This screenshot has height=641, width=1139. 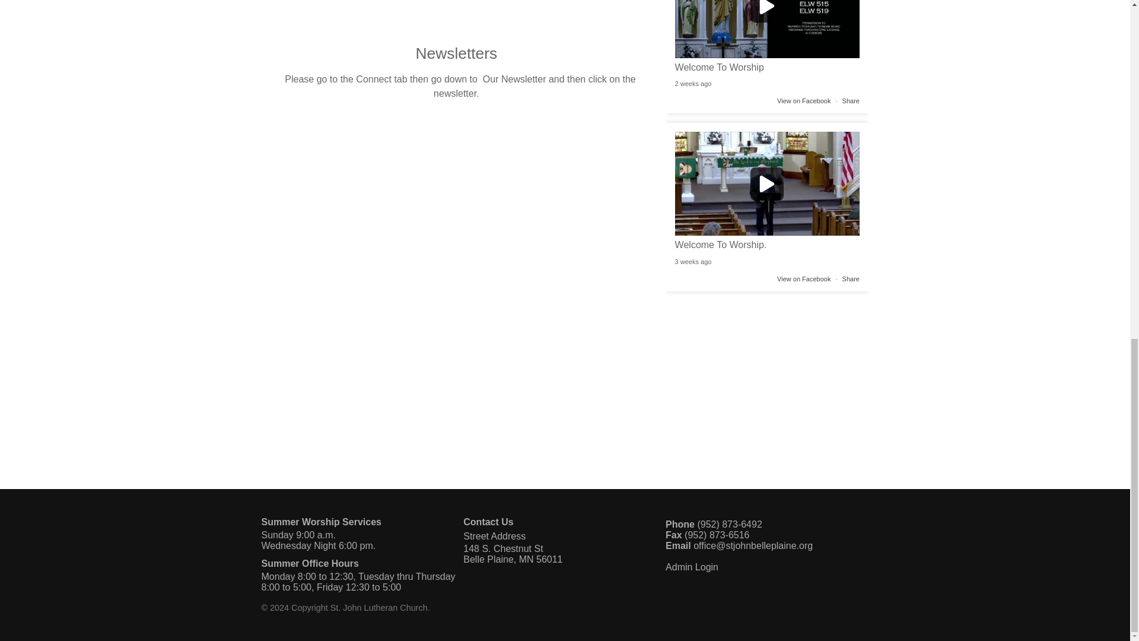 What do you see at coordinates (851, 101) in the screenshot?
I see `Share` at bounding box center [851, 101].